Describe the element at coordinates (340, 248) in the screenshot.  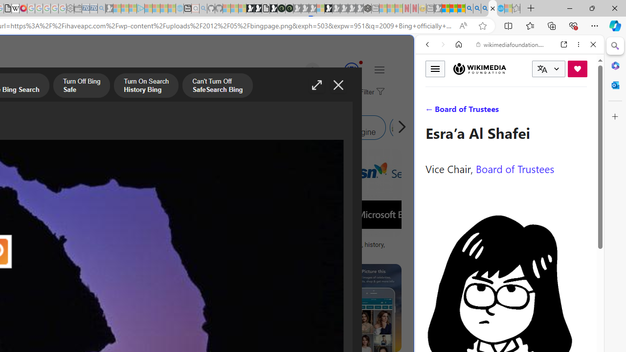
I see `Bing Logo, symbol, meaning, history, PNG, brand` at that location.